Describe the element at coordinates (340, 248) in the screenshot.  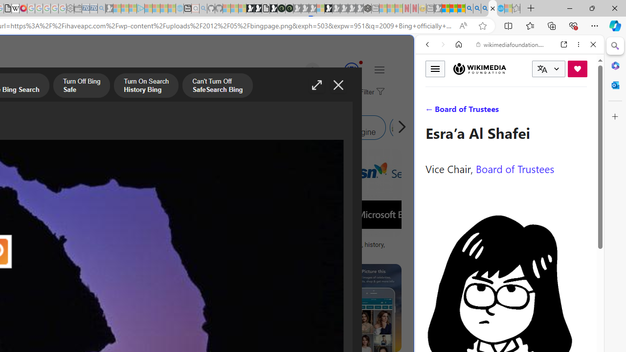
I see `Bing Logo, symbol, meaning, history, PNG, brand` at that location.